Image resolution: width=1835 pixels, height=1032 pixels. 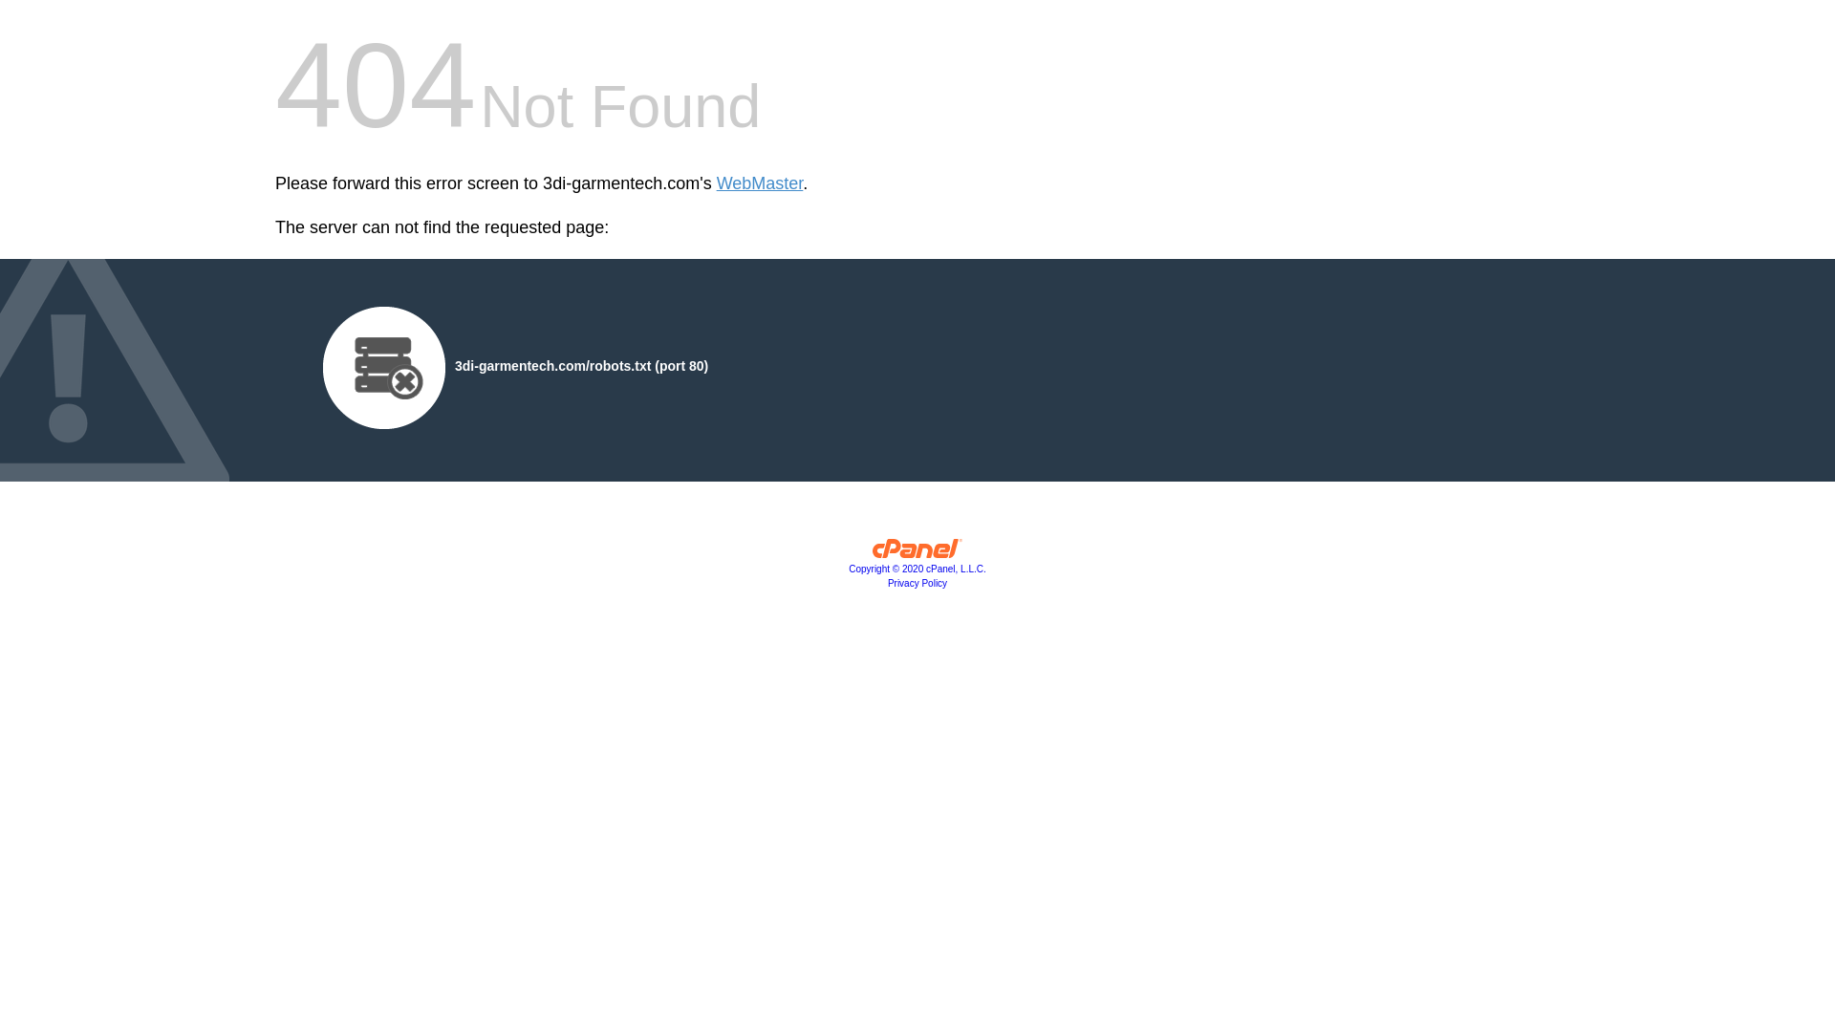 What do you see at coordinates (917, 553) in the screenshot?
I see `cPanel, Inc.` at bounding box center [917, 553].